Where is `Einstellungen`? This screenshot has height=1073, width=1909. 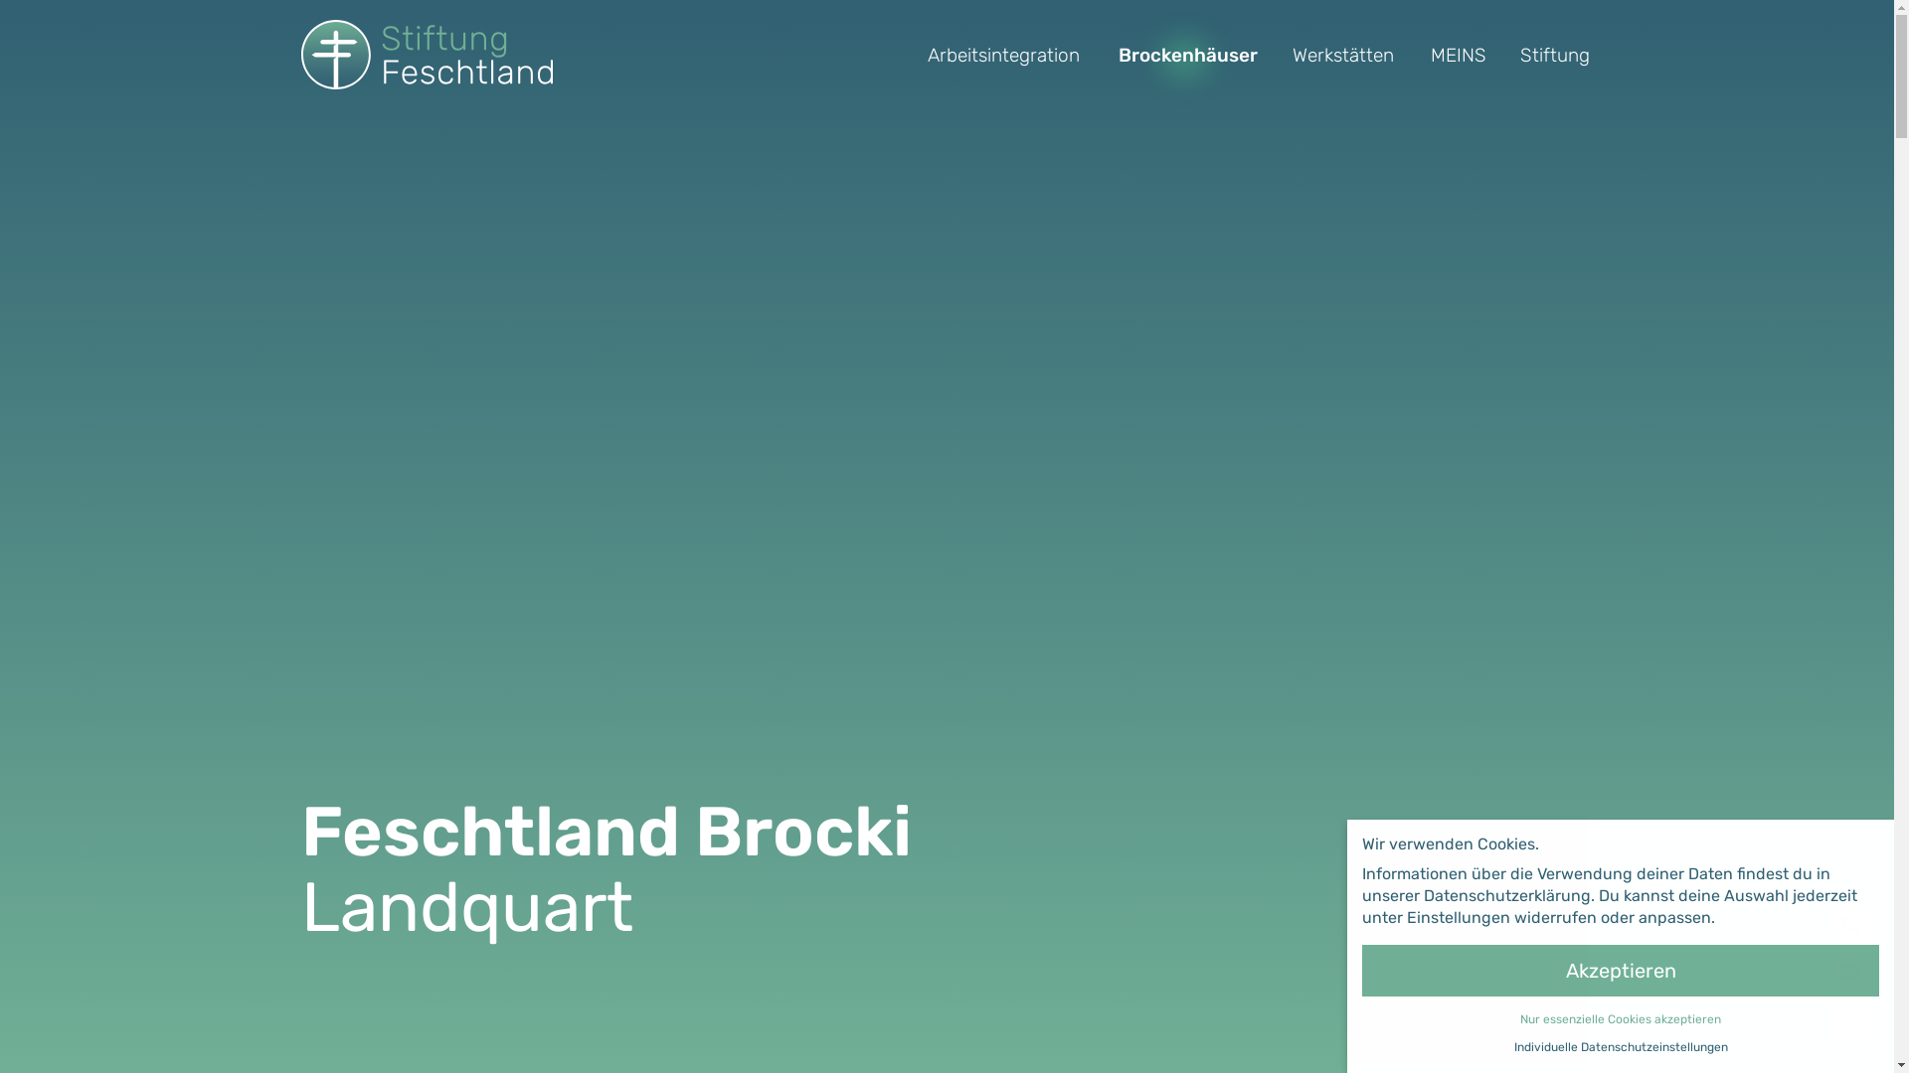 Einstellungen is located at coordinates (1459, 918).